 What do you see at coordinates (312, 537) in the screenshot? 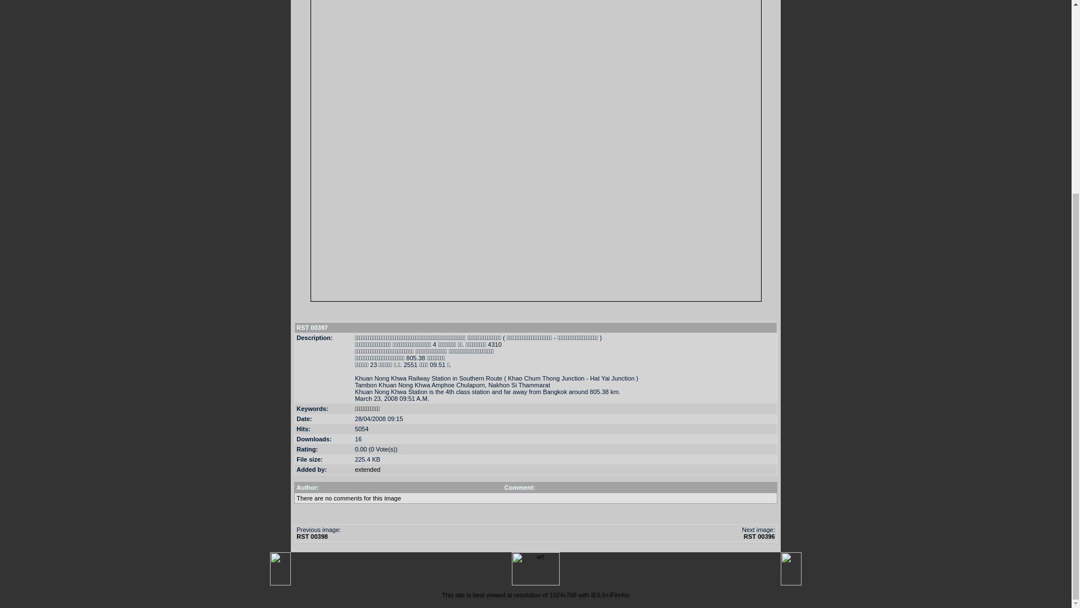
I see `RST 00398` at bounding box center [312, 537].